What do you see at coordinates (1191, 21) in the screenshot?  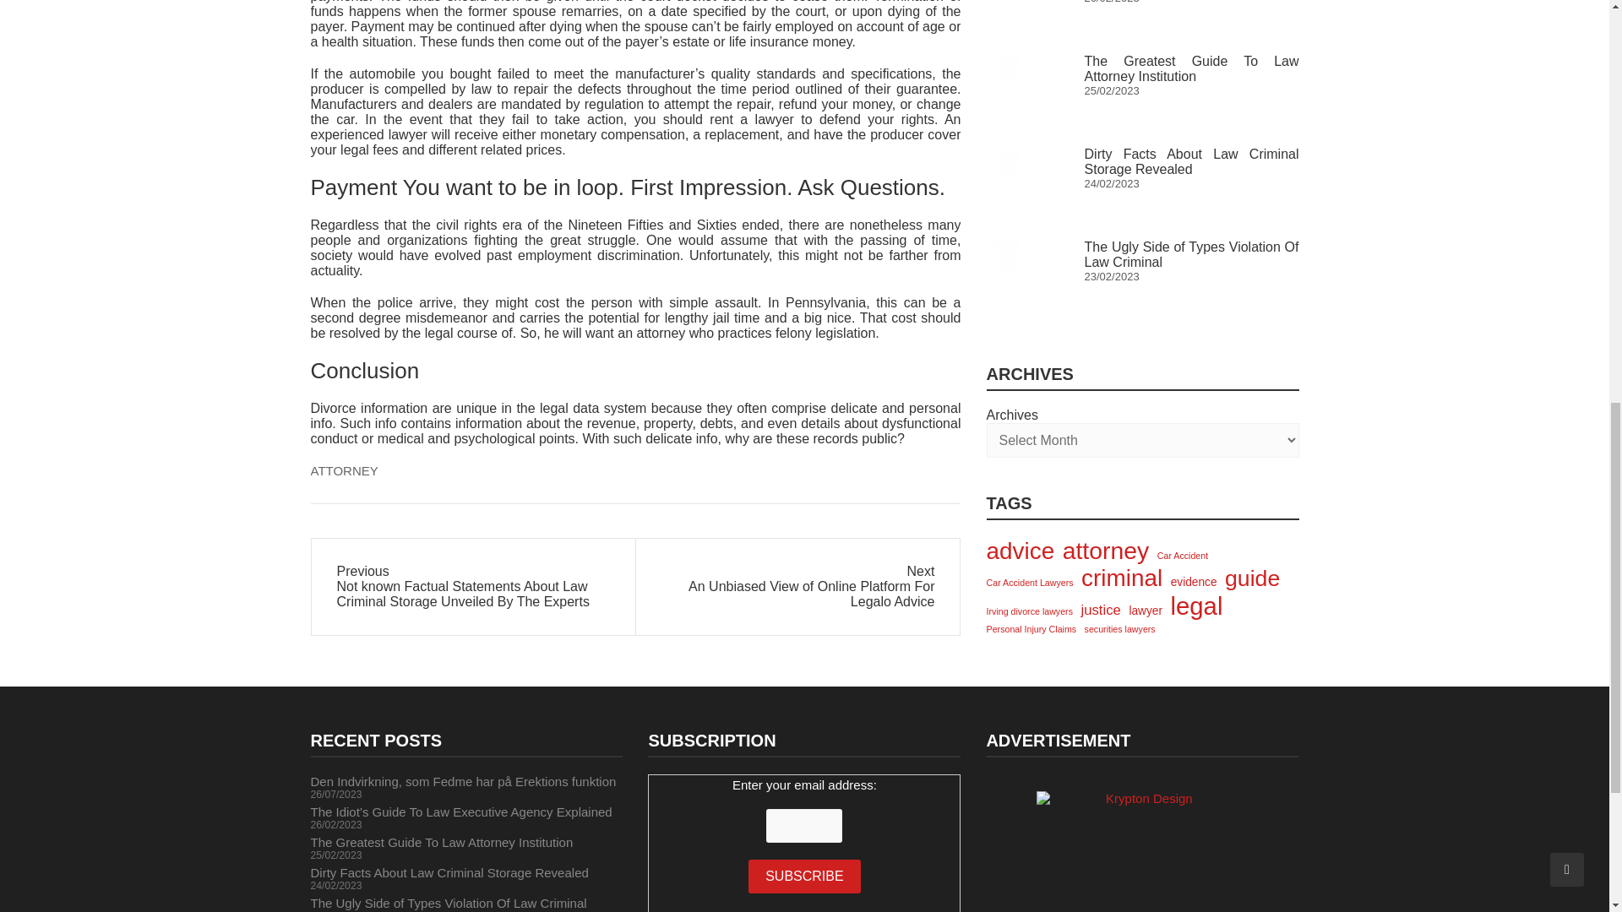 I see `The Ugly Side of Types Violation Of Law Criminal` at bounding box center [1191, 21].